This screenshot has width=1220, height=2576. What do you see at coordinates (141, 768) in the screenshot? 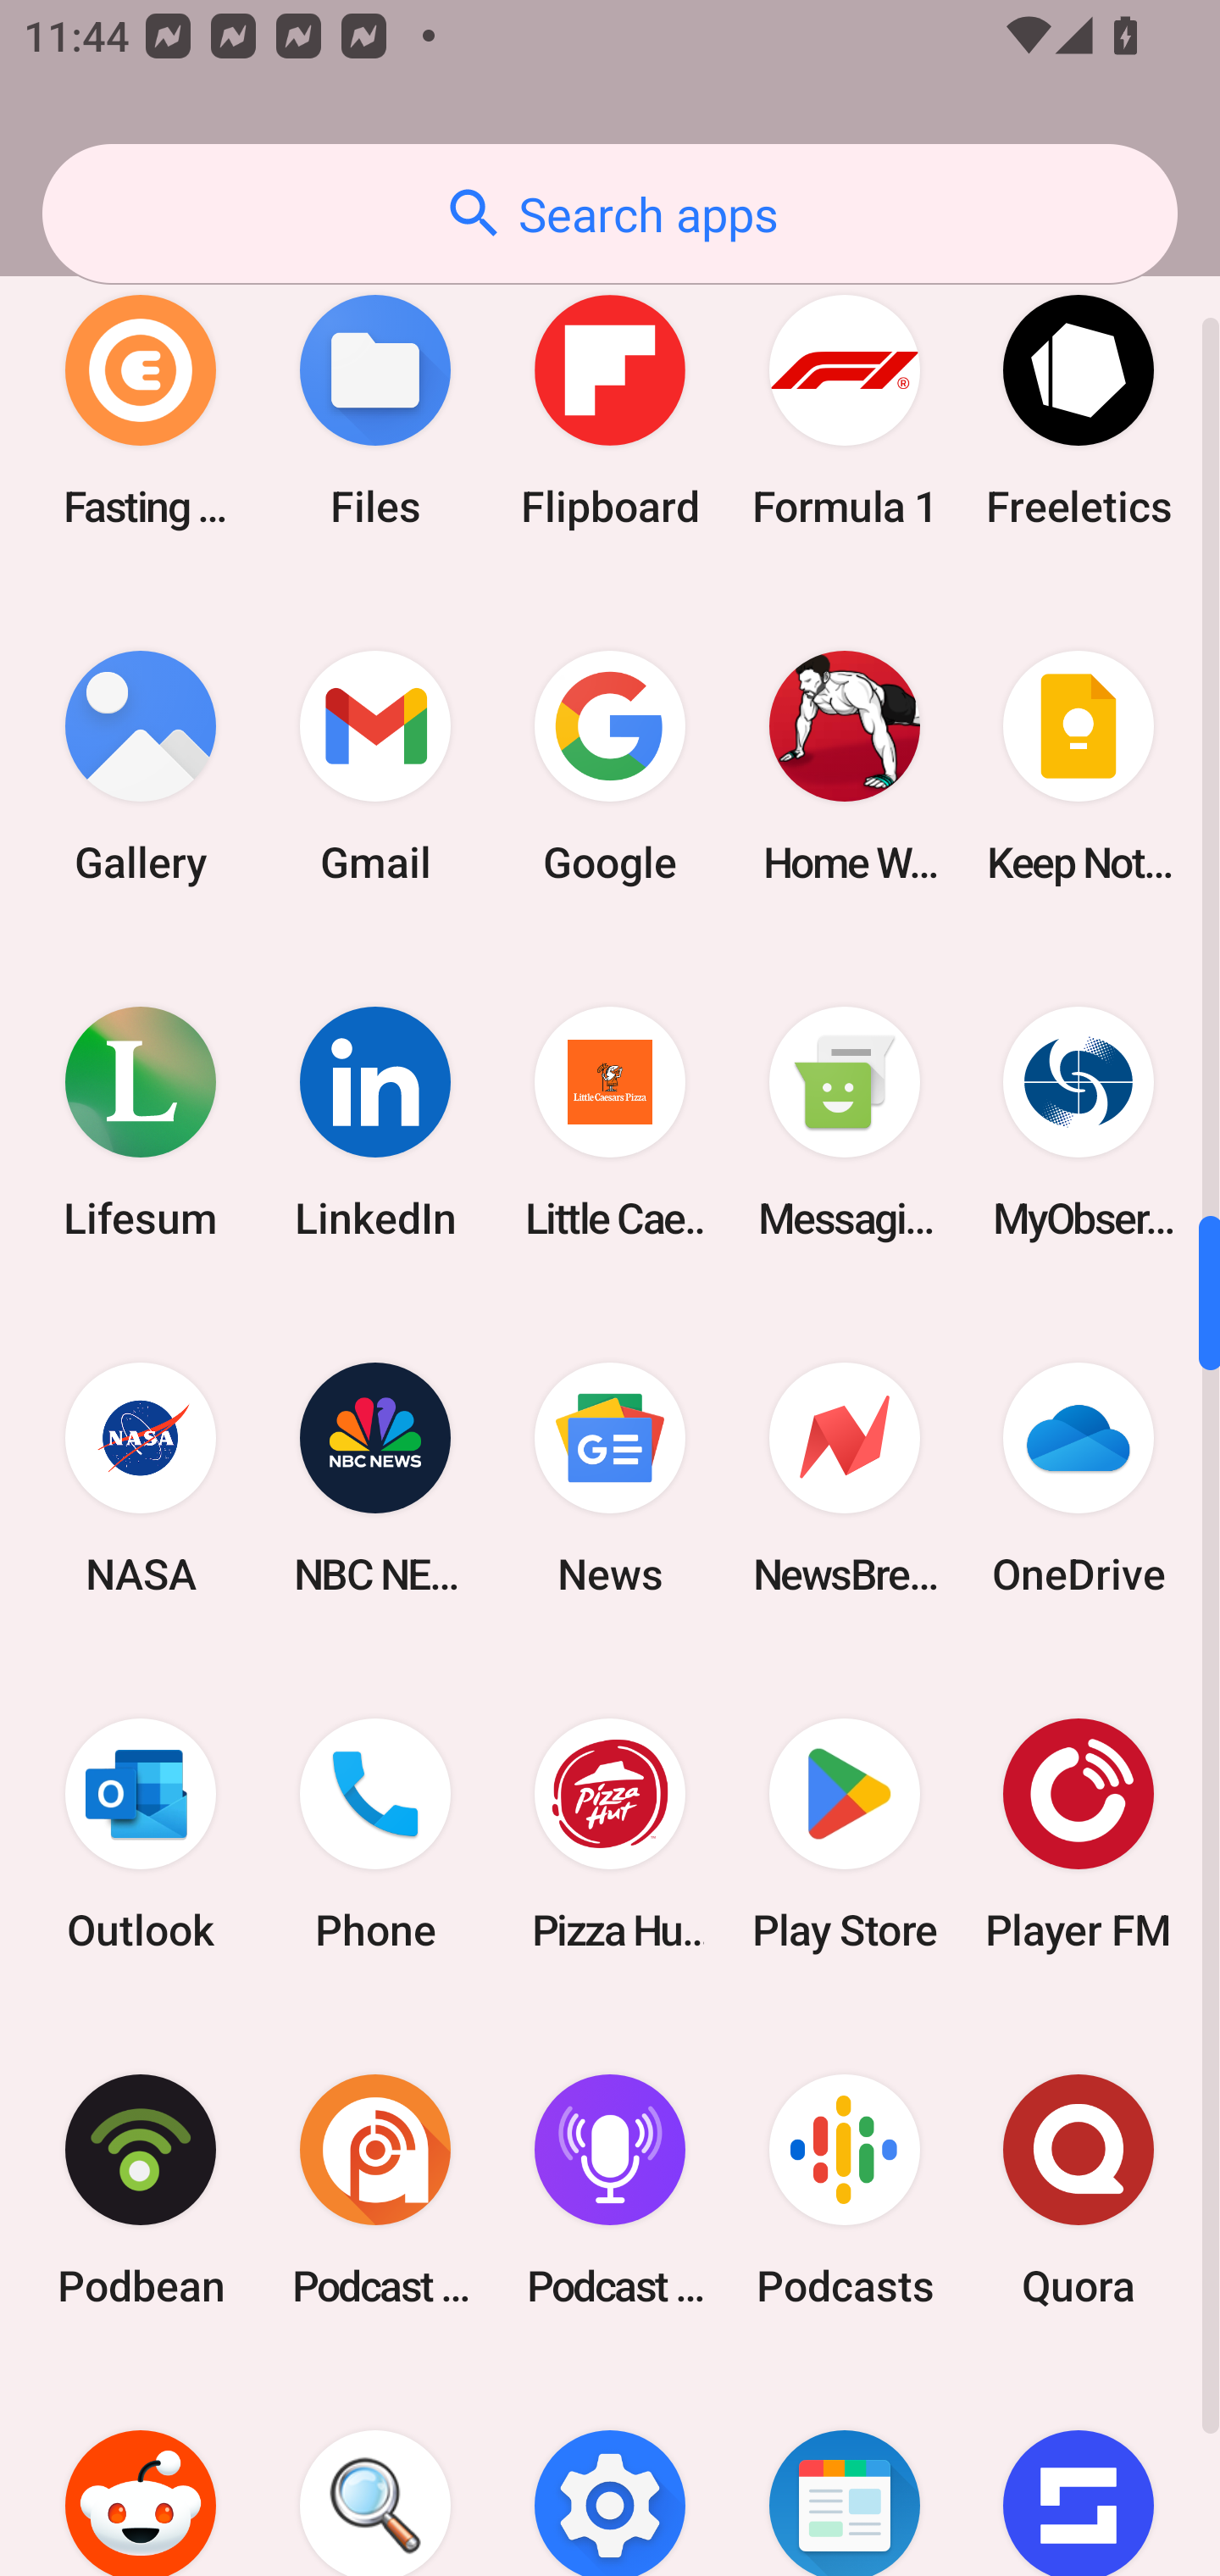
I see `Gallery` at bounding box center [141, 768].